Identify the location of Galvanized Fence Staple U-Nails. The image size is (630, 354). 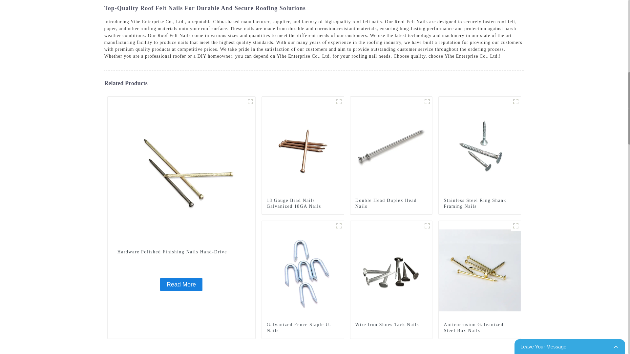
(339, 226).